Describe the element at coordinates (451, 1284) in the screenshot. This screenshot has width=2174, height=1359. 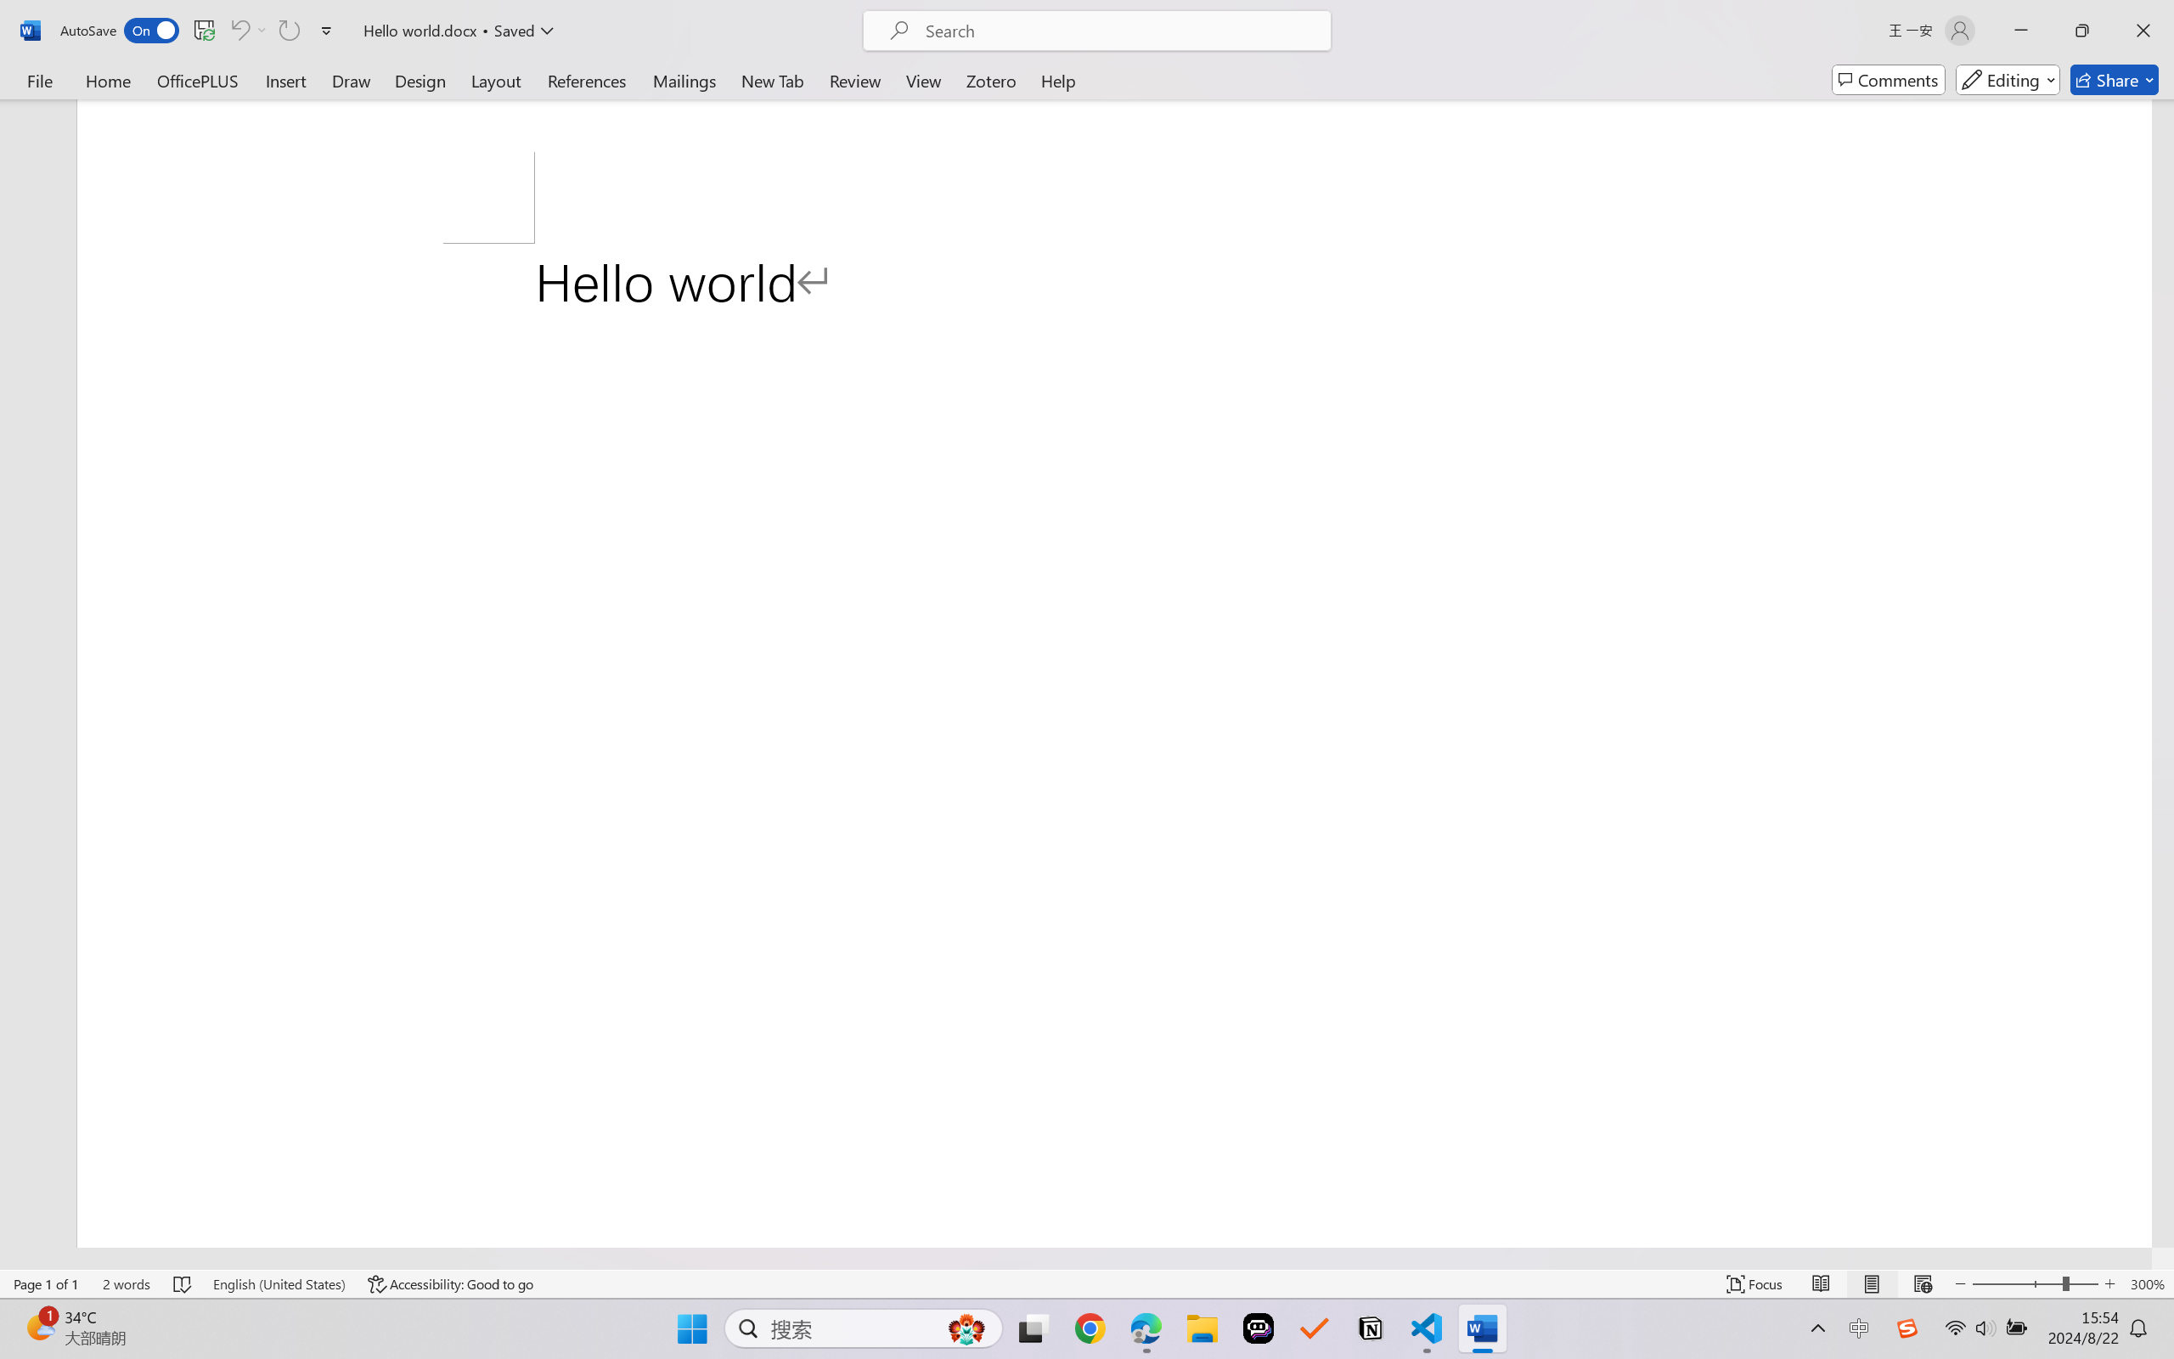
I see `Accessibility Checker Accessibility: Good to go` at that location.